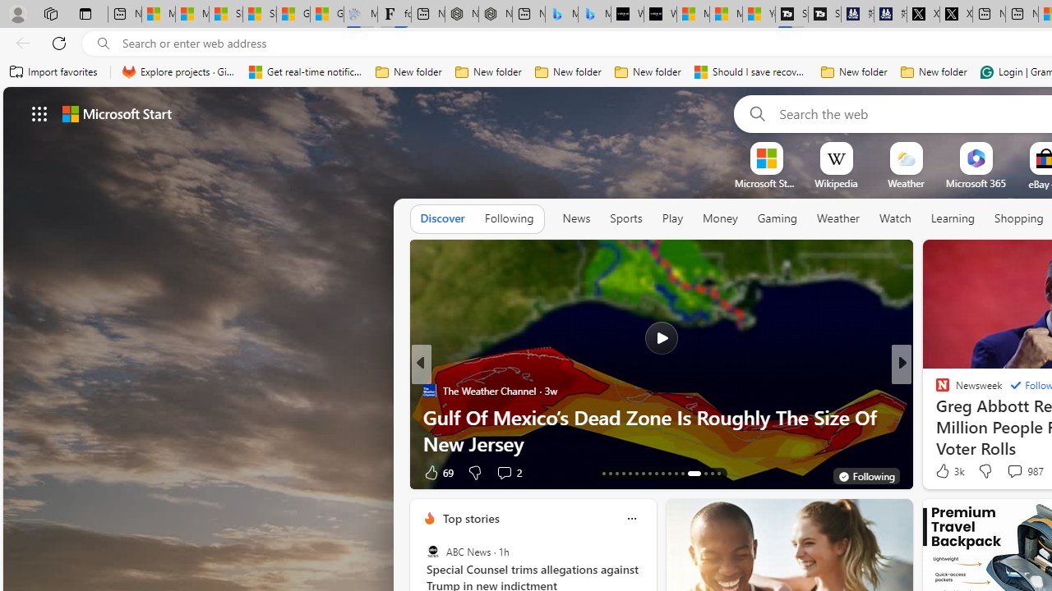  What do you see at coordinates (662, 473) in the screenshot?
I see `AutomationID: tab-22` at bounding box center [662, 473].